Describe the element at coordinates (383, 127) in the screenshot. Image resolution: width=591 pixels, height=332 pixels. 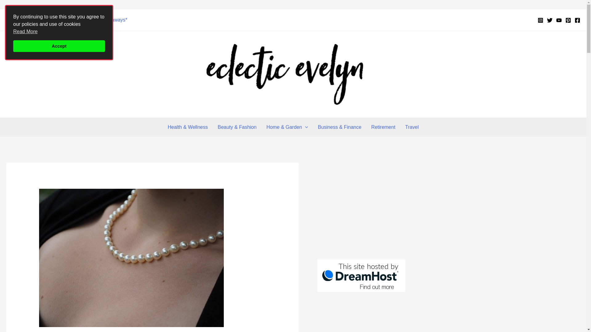
I see `Retirement` at that location.